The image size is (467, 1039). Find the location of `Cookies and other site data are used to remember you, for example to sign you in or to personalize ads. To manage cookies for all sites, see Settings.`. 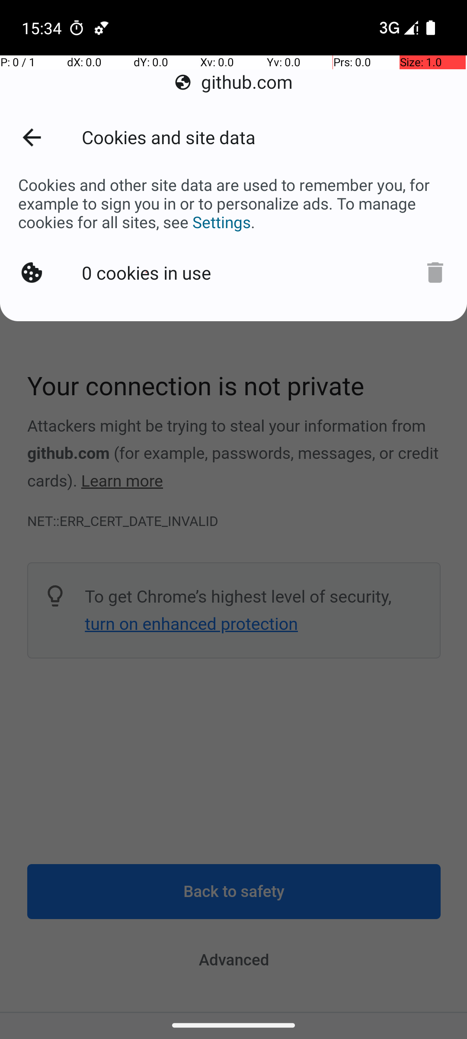

Cookies and other site data are used to remember you, for example to sign you in or to personalize ads. To manage cookies for all sites, see Settings. is located at coordinates (233, 203).